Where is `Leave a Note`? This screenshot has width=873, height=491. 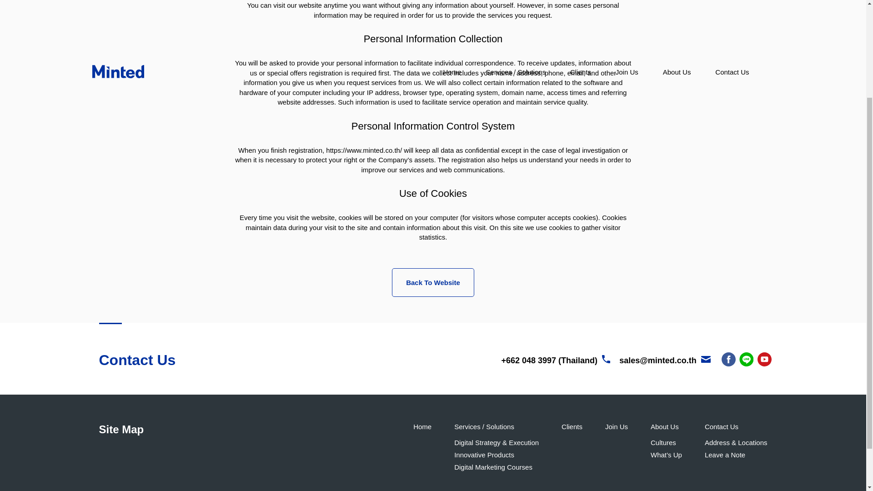
Leave a Note is located at coordinates (725, 455).